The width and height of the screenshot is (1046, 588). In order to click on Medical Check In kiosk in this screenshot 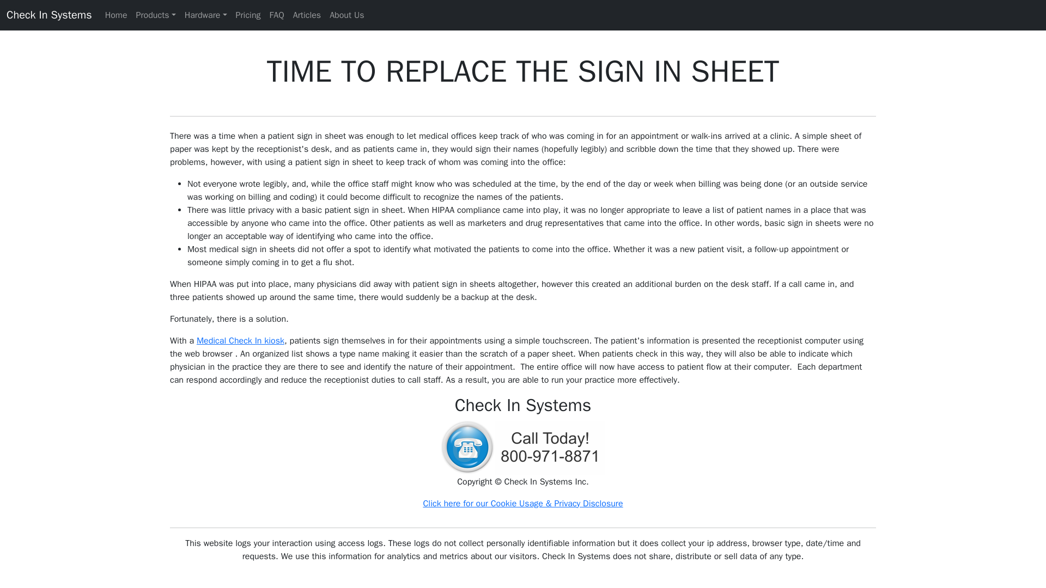, I will do `click(240, 341)`.